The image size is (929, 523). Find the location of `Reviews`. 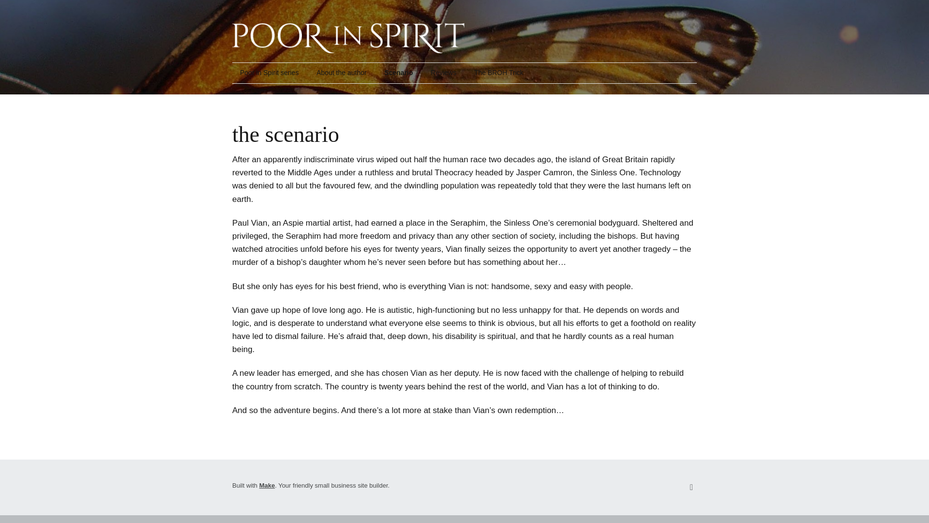

Reviews is located at coordinates (443, 73).